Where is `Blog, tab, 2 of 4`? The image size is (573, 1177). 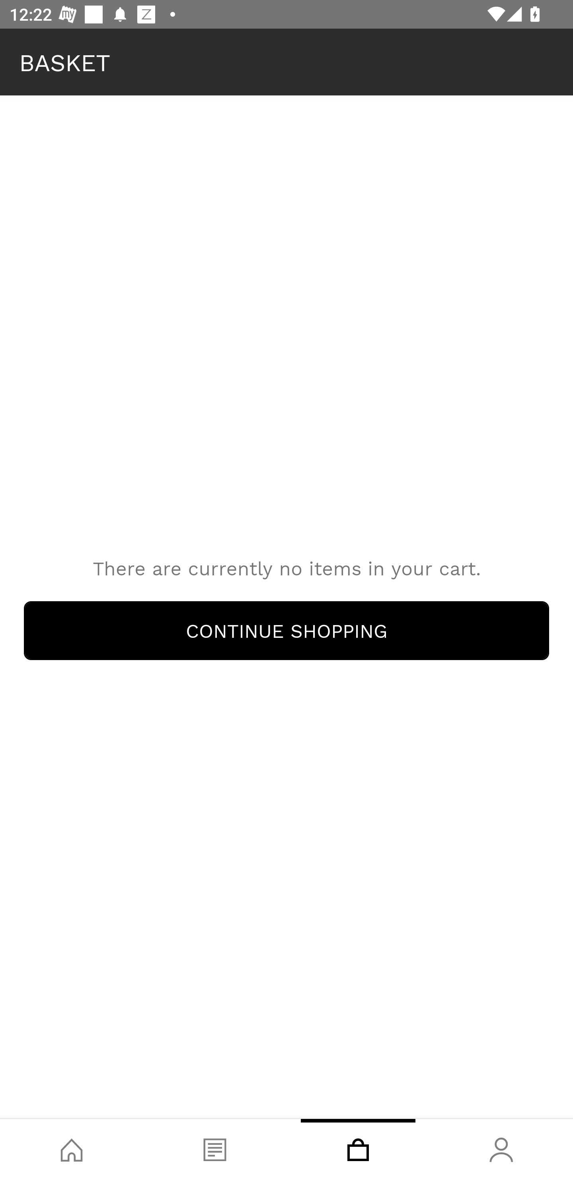
Blog, tab, 2 of 4 is located at coordinates (215, 1148).